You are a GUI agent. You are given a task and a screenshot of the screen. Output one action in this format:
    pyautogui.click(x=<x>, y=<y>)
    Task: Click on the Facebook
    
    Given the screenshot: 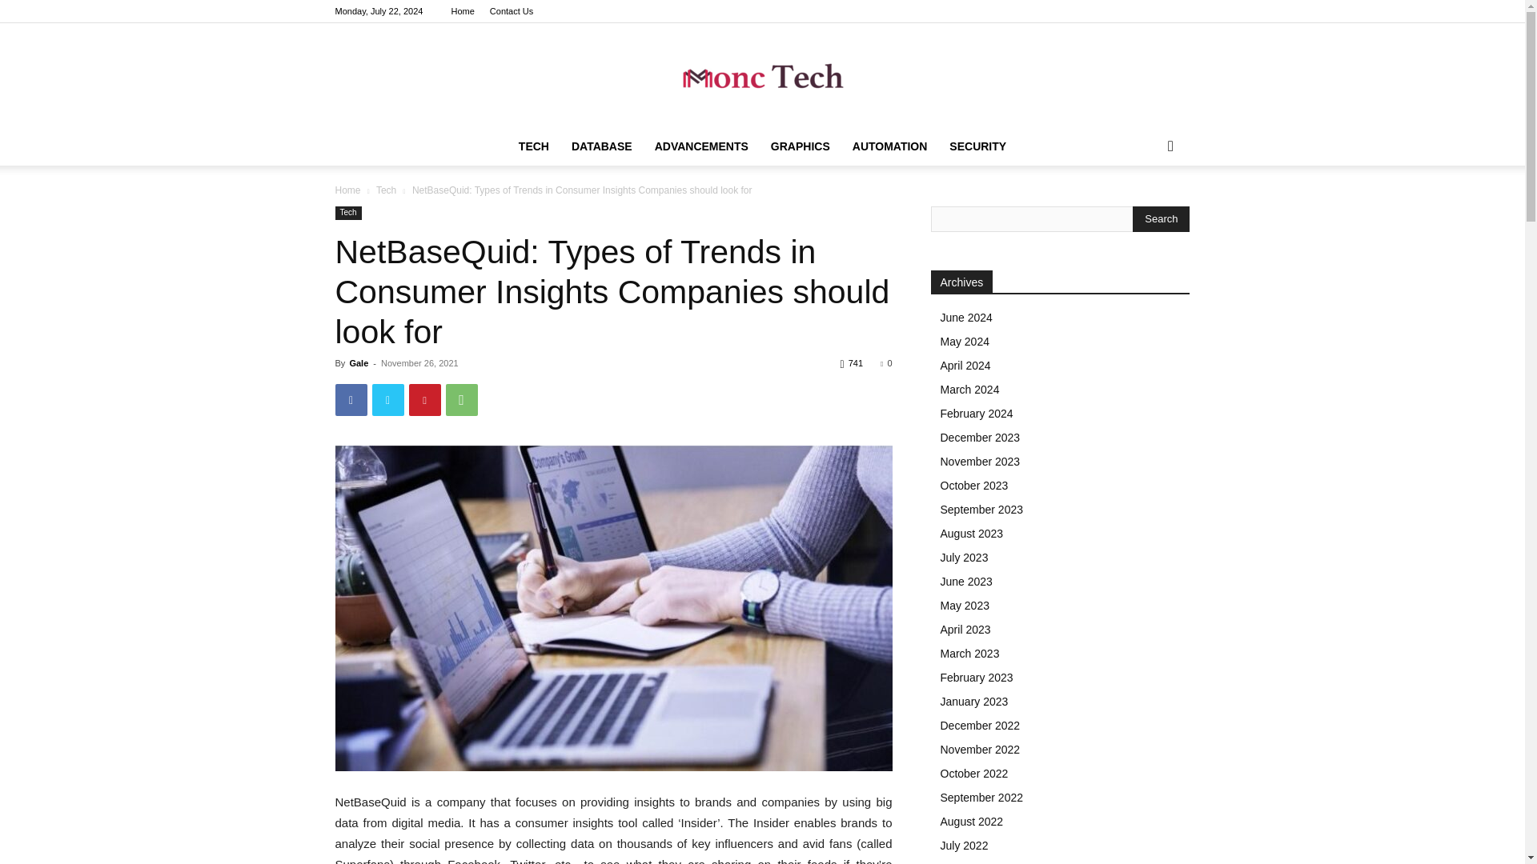 What is the action you would take?
    pyautogui.click(x=351, y=399)
    